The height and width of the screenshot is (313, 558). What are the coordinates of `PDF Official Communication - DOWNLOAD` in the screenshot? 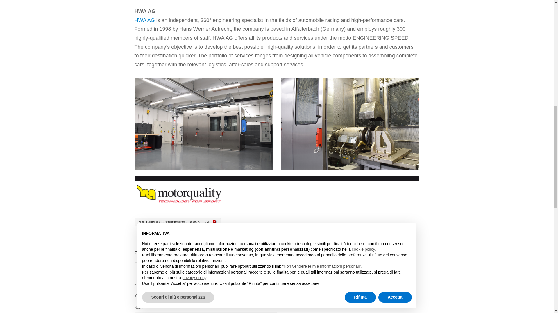 It's located at (178, 221).